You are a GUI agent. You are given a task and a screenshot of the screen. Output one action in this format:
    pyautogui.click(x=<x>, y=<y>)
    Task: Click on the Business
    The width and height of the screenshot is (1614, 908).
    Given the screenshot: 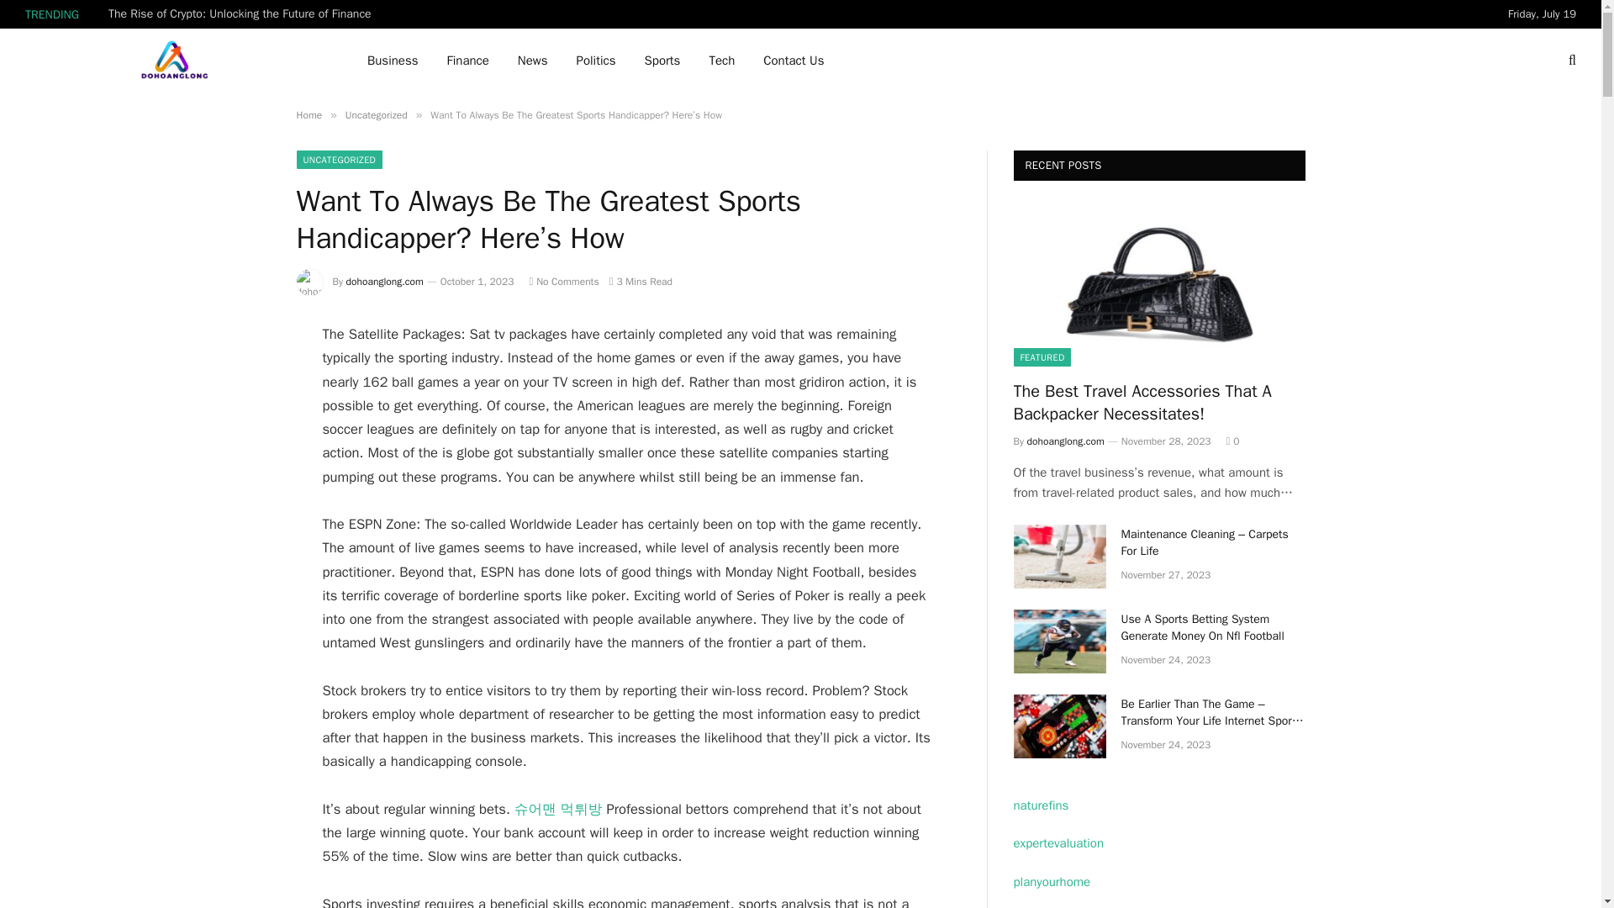 What is the action you would take?
    pyautogui.click(x=393, y=61)
    